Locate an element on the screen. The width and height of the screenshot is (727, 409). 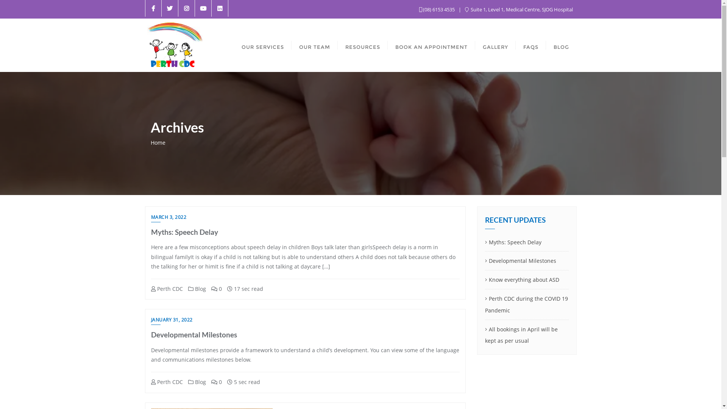
0 is located at coordinates (217, 289).